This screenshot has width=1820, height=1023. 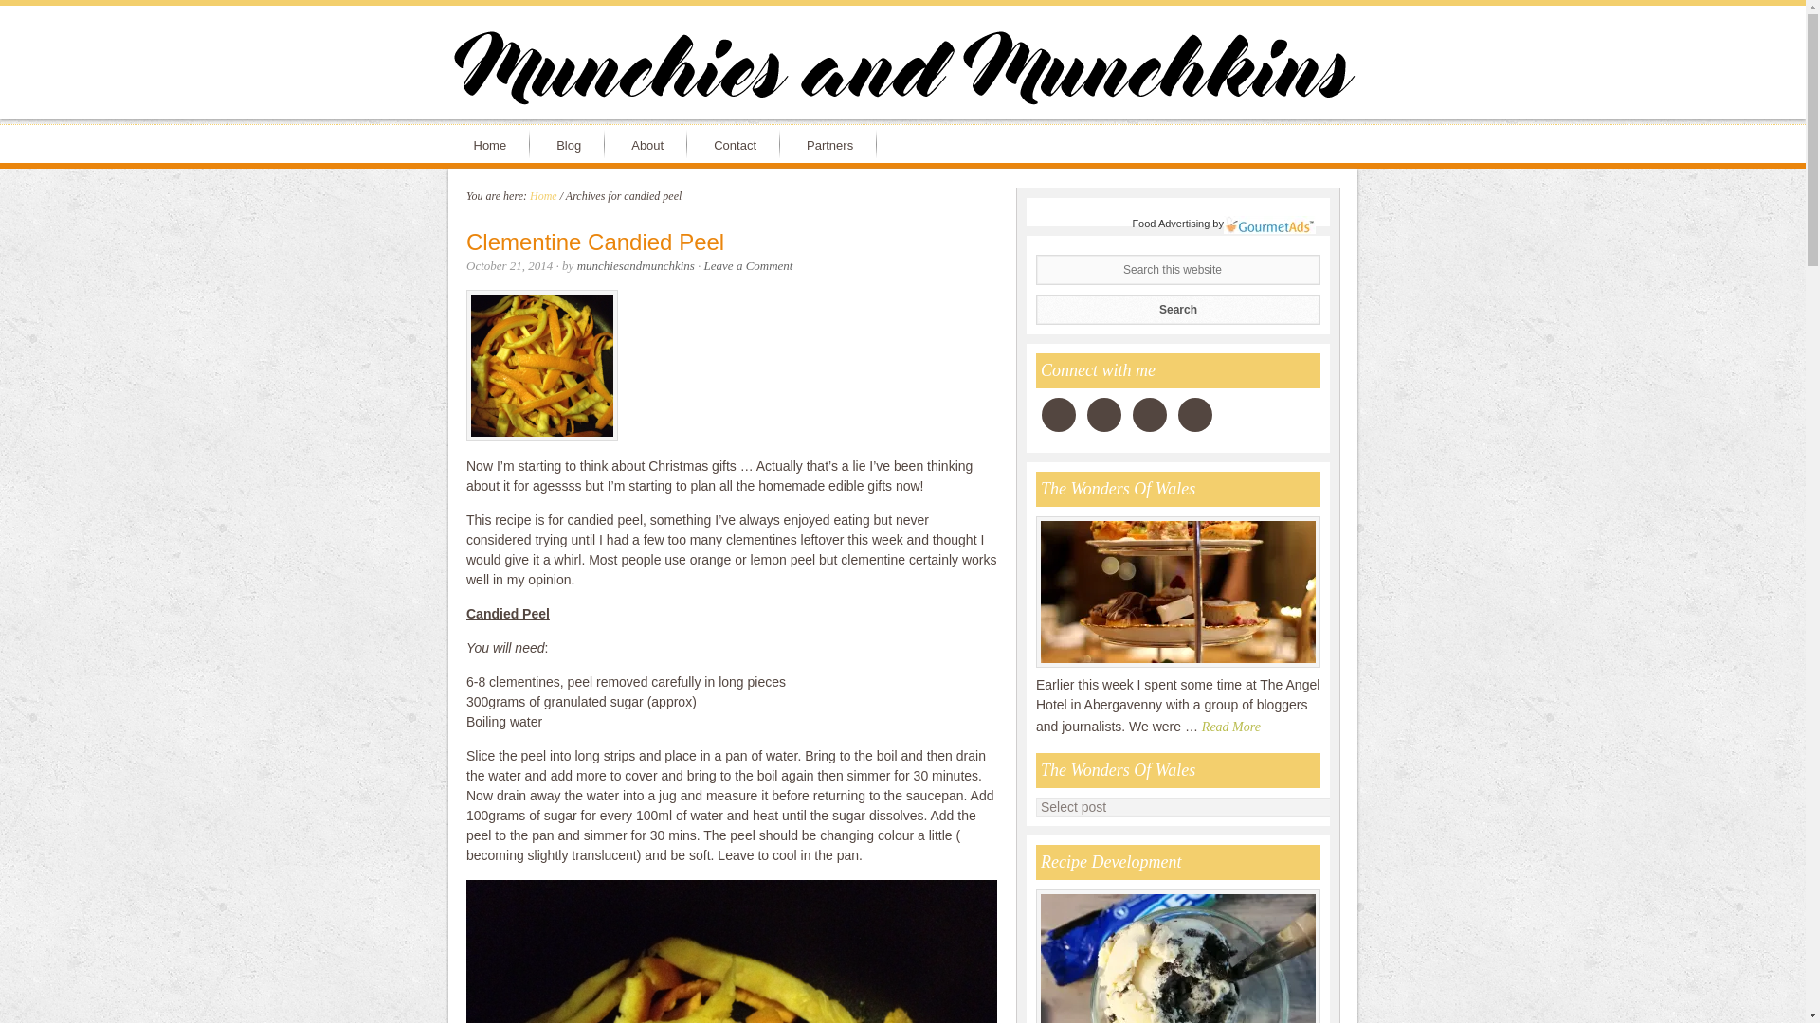 What do you see at coordinates (1171, 224) in the screenshot?
I see `Food Advertising` at bounding box center [1171, 224].